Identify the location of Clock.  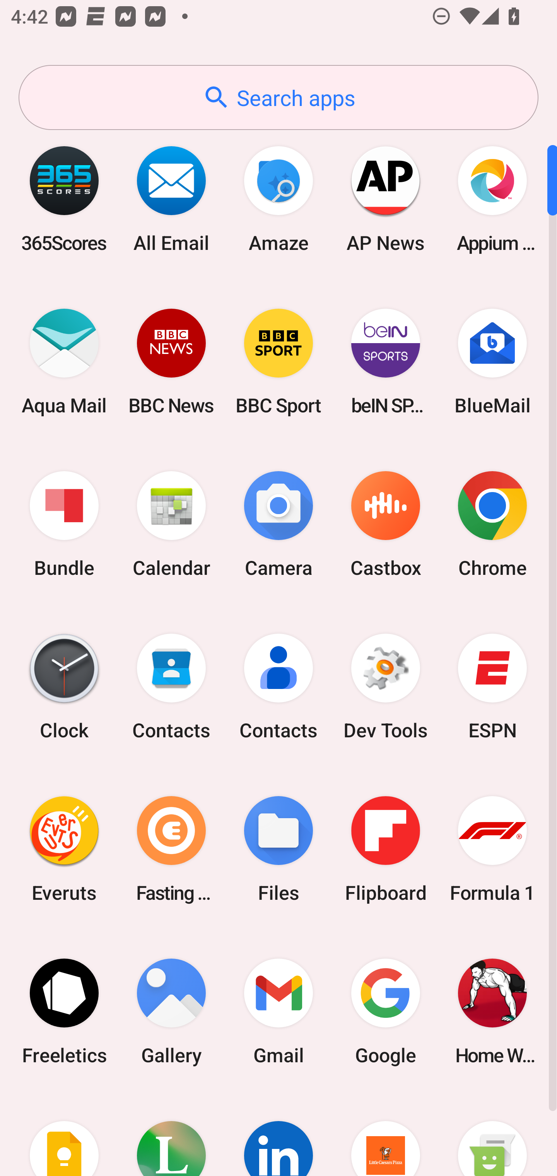
(64, 687).